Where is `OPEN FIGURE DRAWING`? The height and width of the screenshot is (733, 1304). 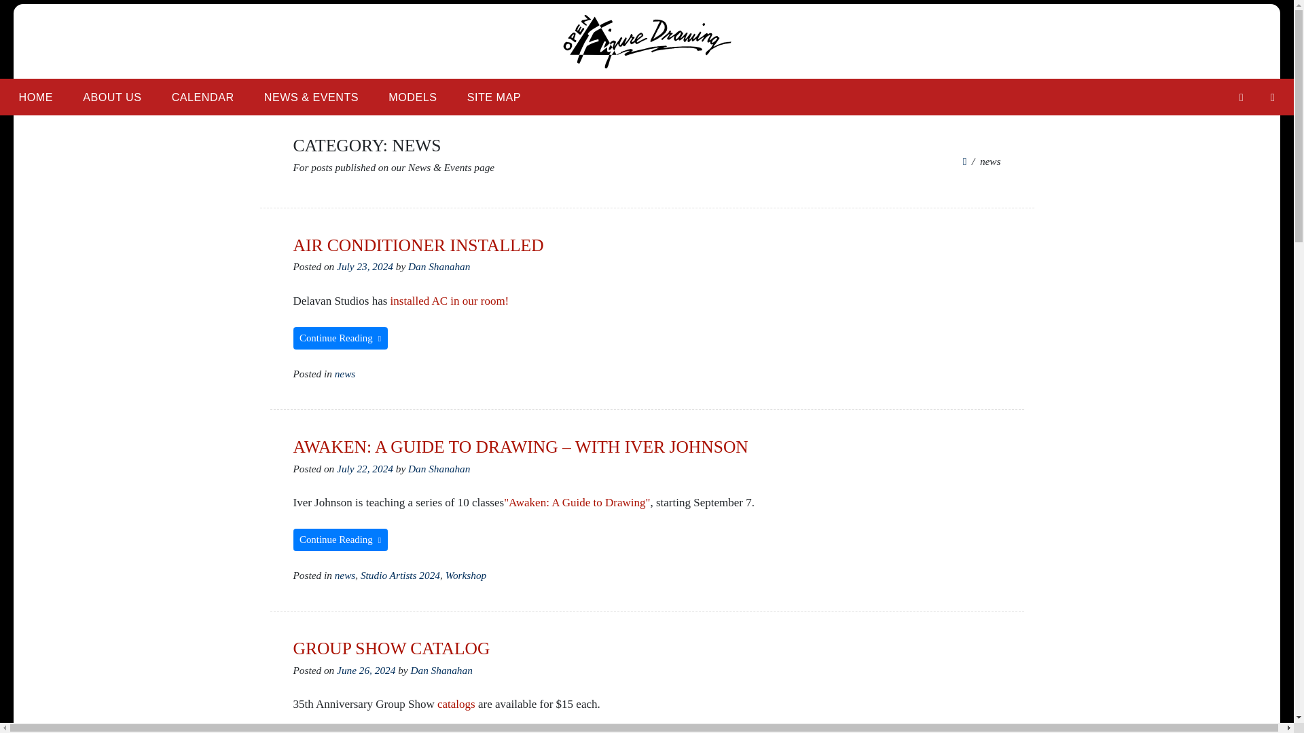 OPEN FIGURE DRAWING is located at coordinates (425, 86).